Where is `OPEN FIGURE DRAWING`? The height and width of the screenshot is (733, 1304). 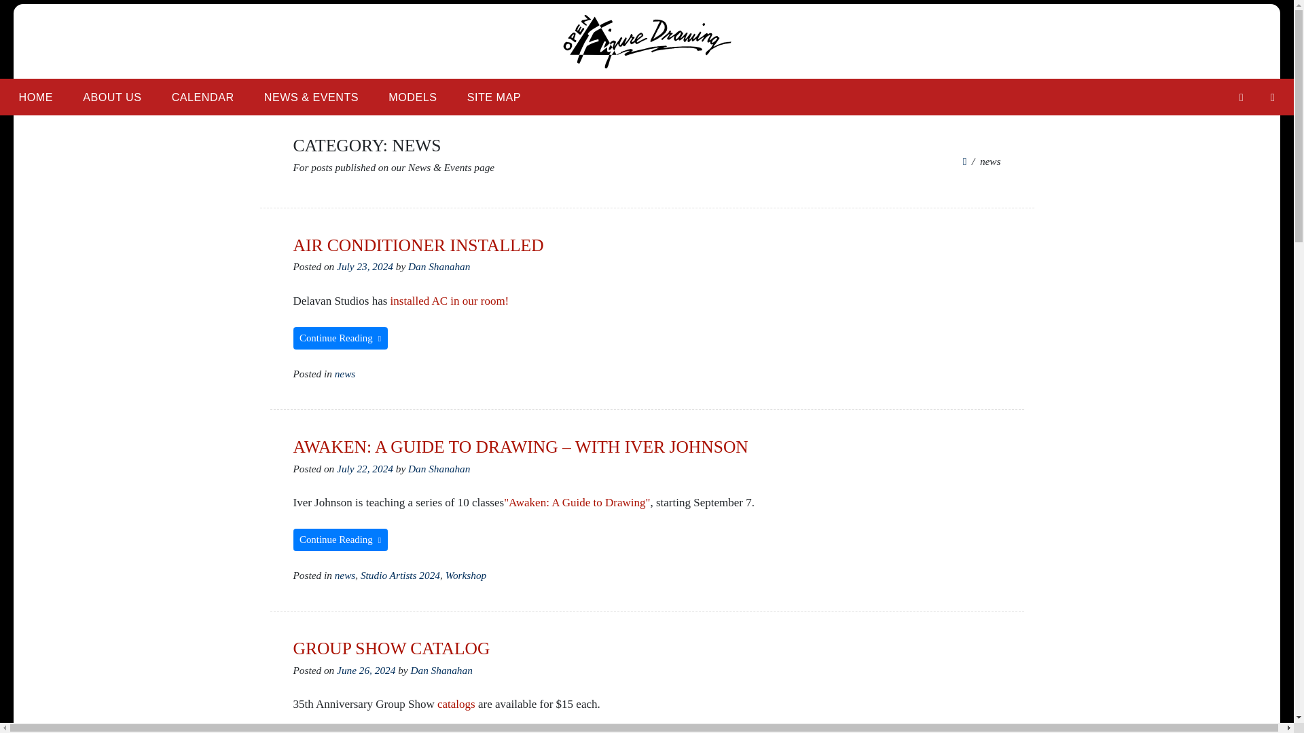 OPEN FIGURE DRAWING is located at coordinates (425, 86).